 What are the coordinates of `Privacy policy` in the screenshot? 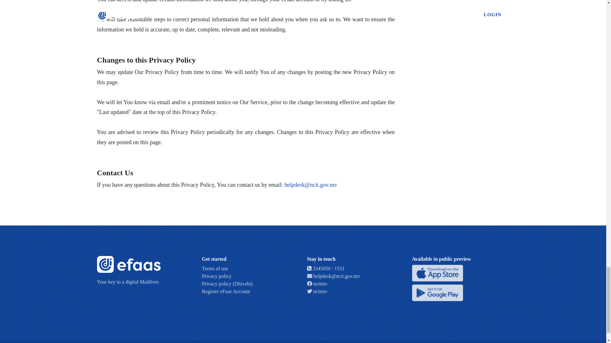 It's located at (216, 276).